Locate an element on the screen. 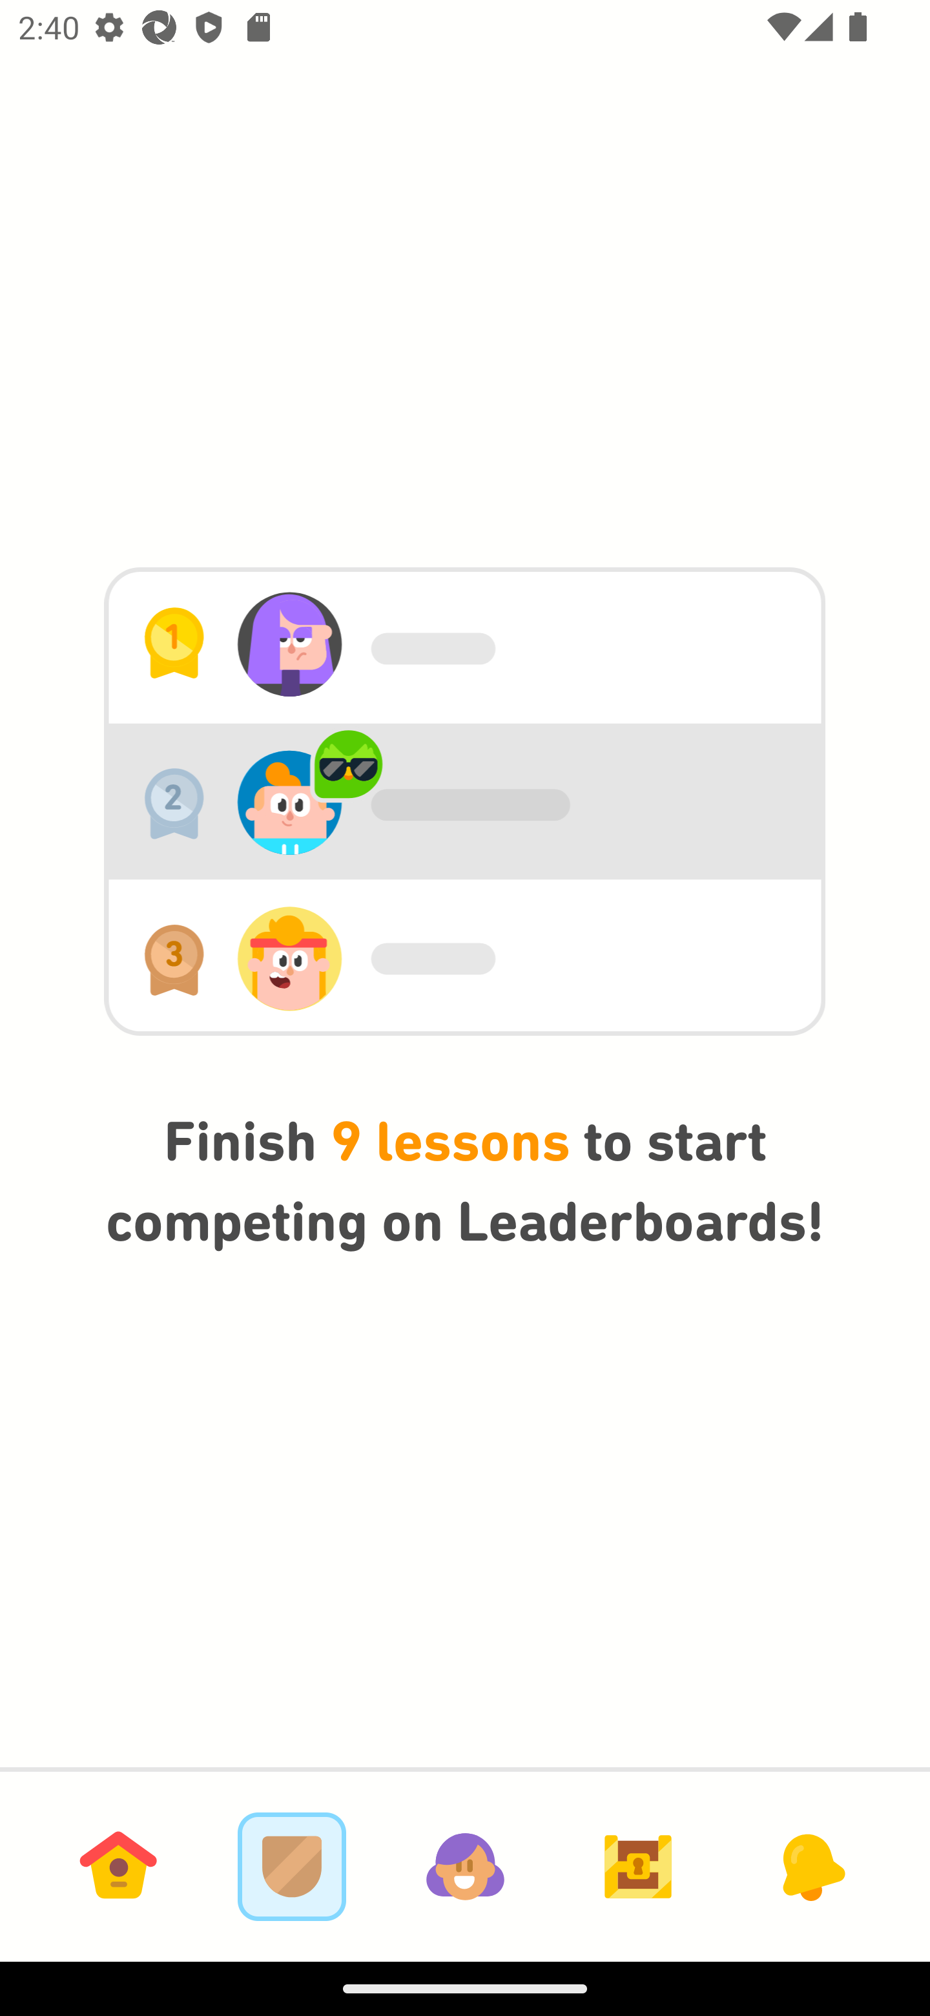  Learn Tab is located at coordinates (118, 1866).